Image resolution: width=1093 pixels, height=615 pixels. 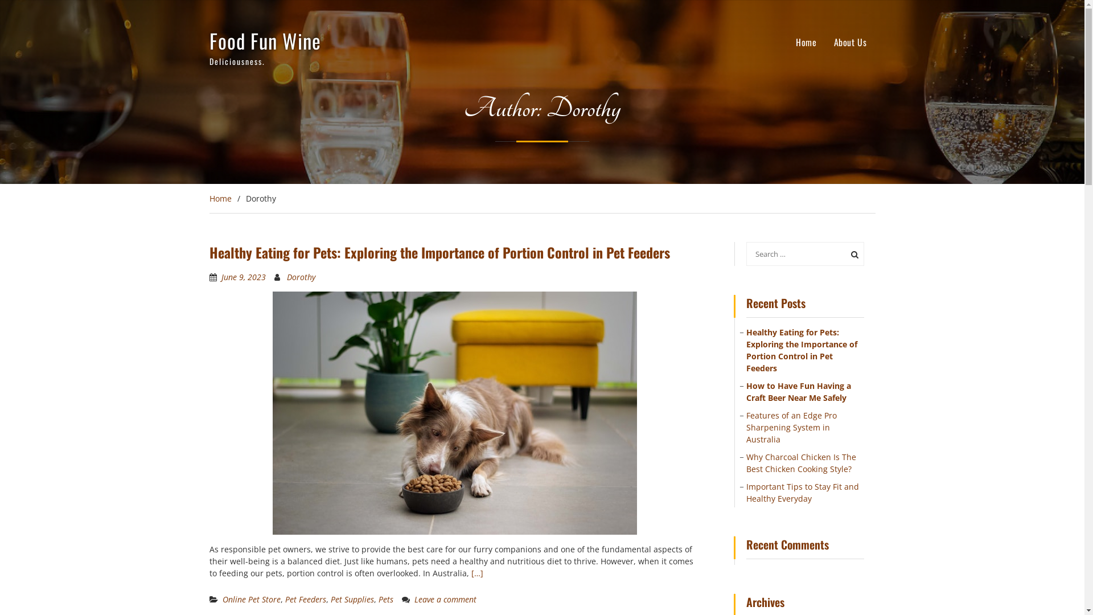 What do you see at coordinates (445, 599) in the screenshot?
I see `Leave a comment` at bounding box center [445, 599].